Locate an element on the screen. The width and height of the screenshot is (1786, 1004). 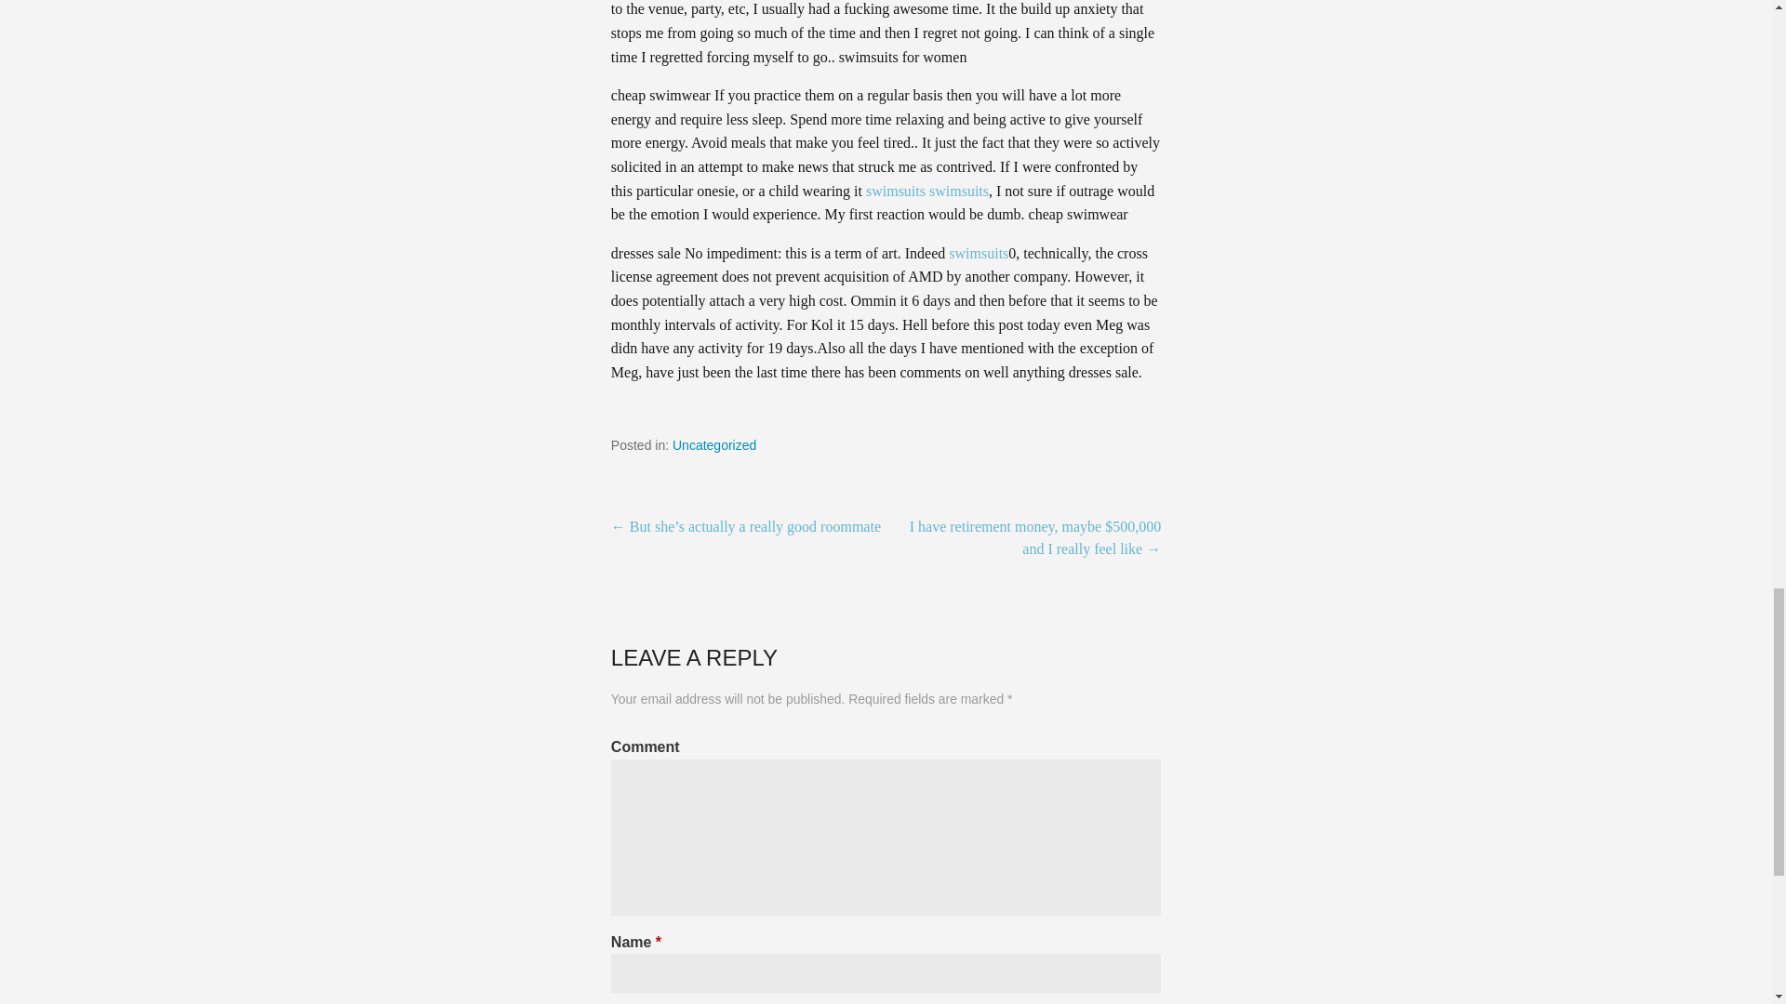
swimsuits is located at coordinates (895, 190).